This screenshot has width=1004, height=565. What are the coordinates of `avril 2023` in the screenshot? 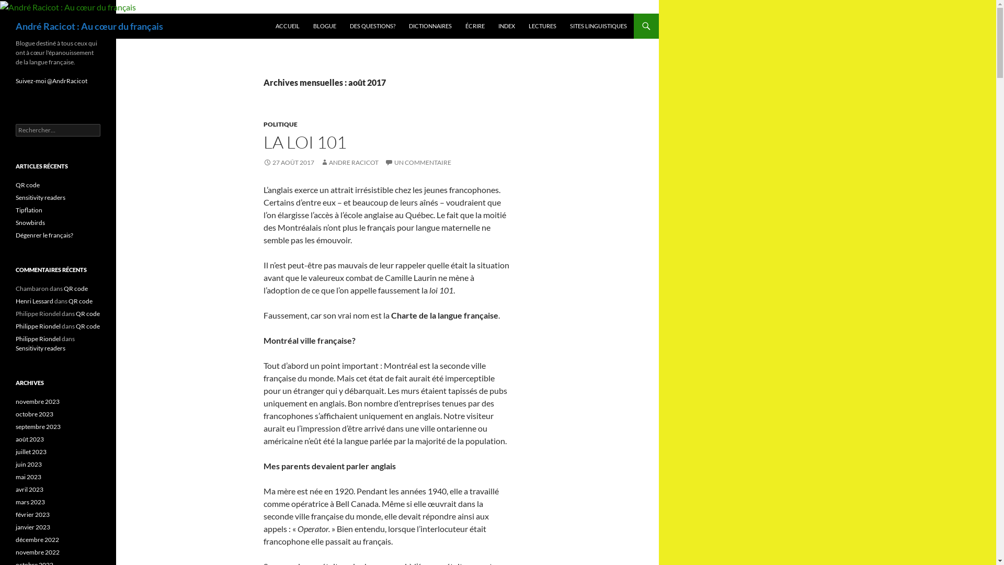 It's located at (29, 490).